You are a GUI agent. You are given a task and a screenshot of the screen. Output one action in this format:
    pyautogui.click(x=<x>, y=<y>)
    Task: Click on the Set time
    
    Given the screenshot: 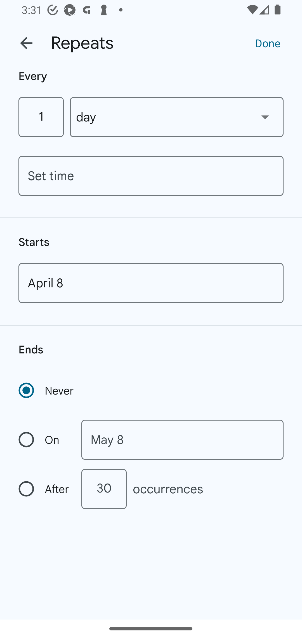 What is the action you would take?
    pyautogui.click(x=151, y=176)
    